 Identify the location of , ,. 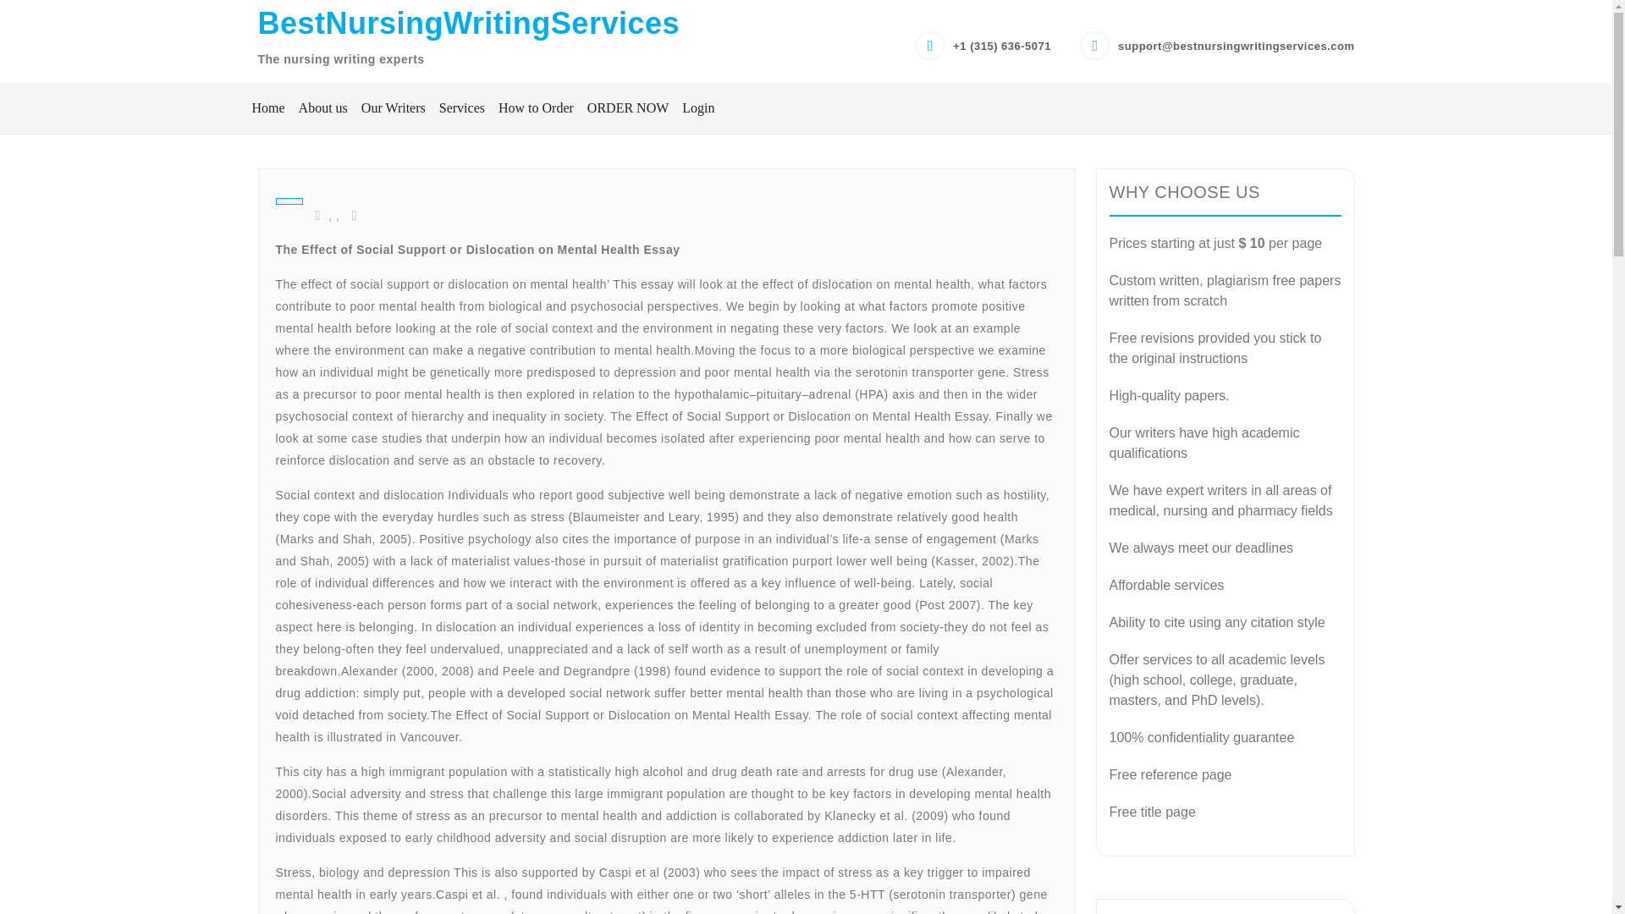
(328, 215).